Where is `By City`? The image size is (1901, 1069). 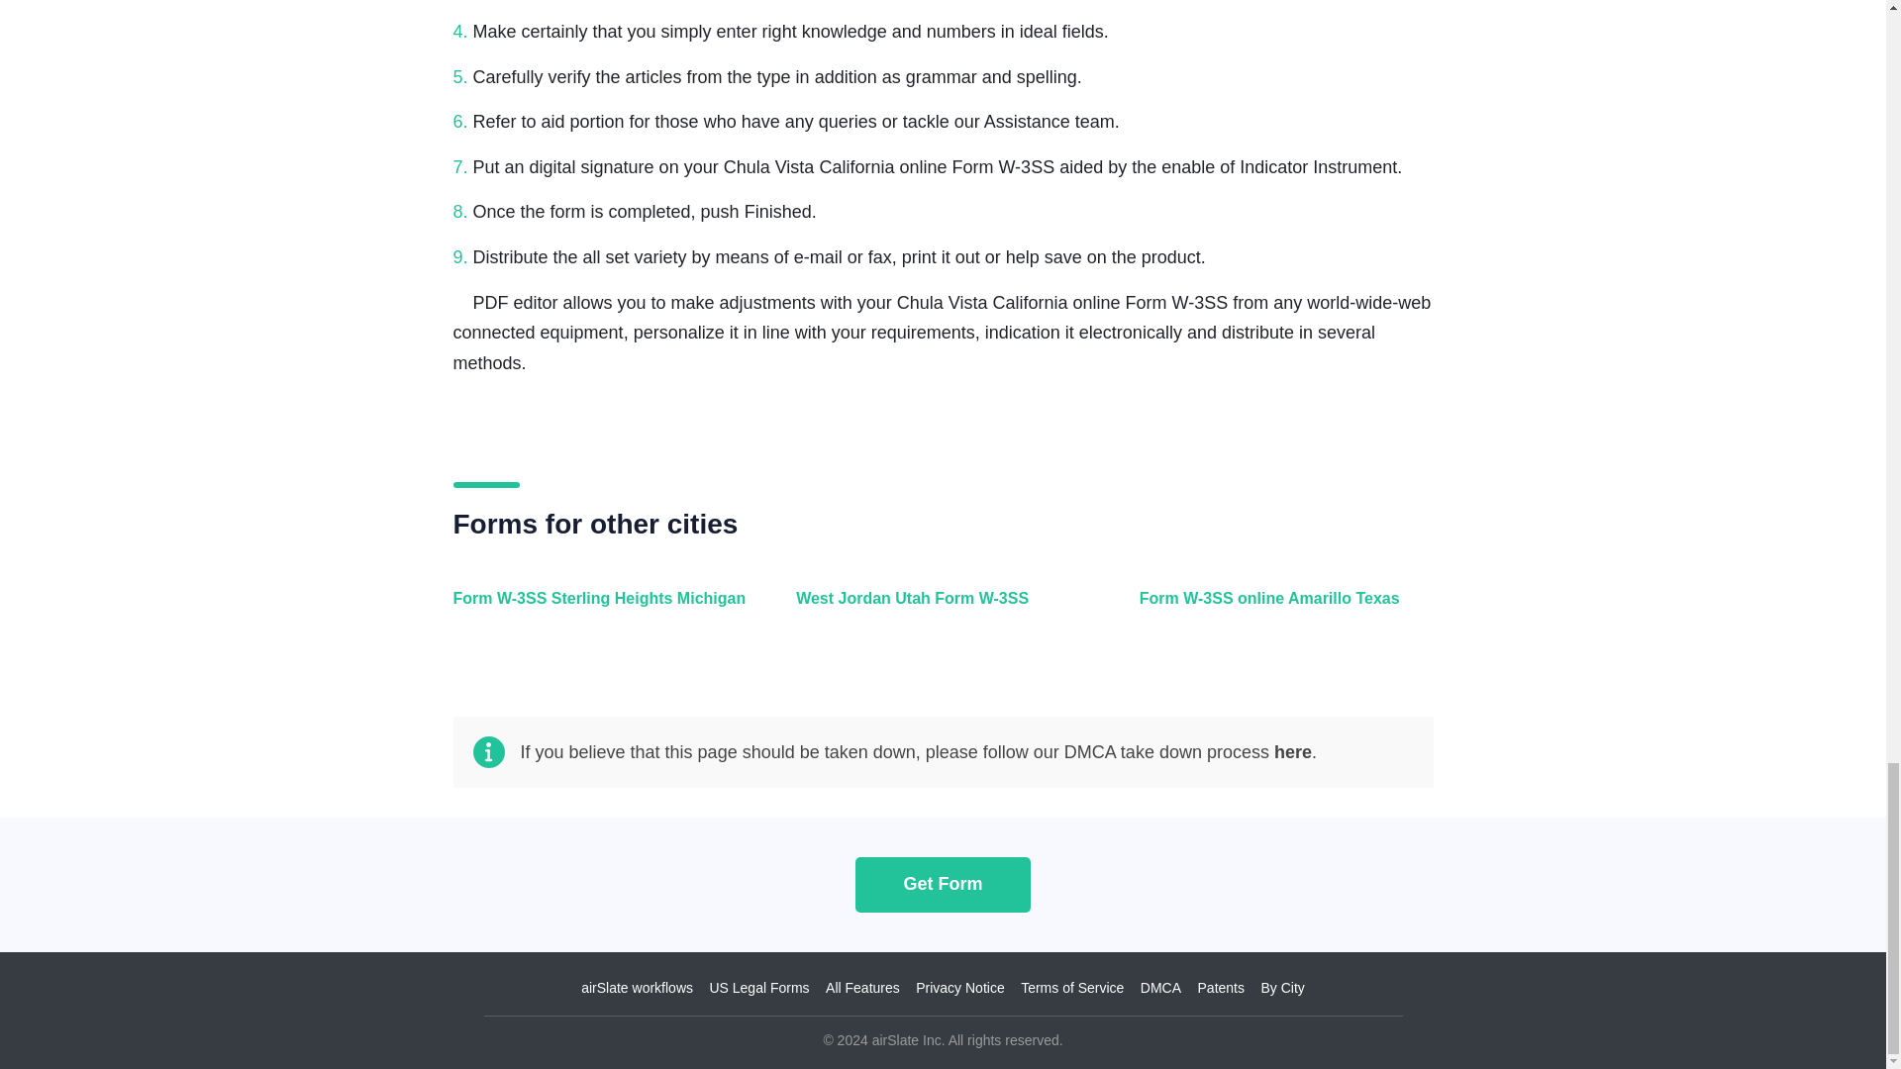
By City is located at coordinates (1281, 988).